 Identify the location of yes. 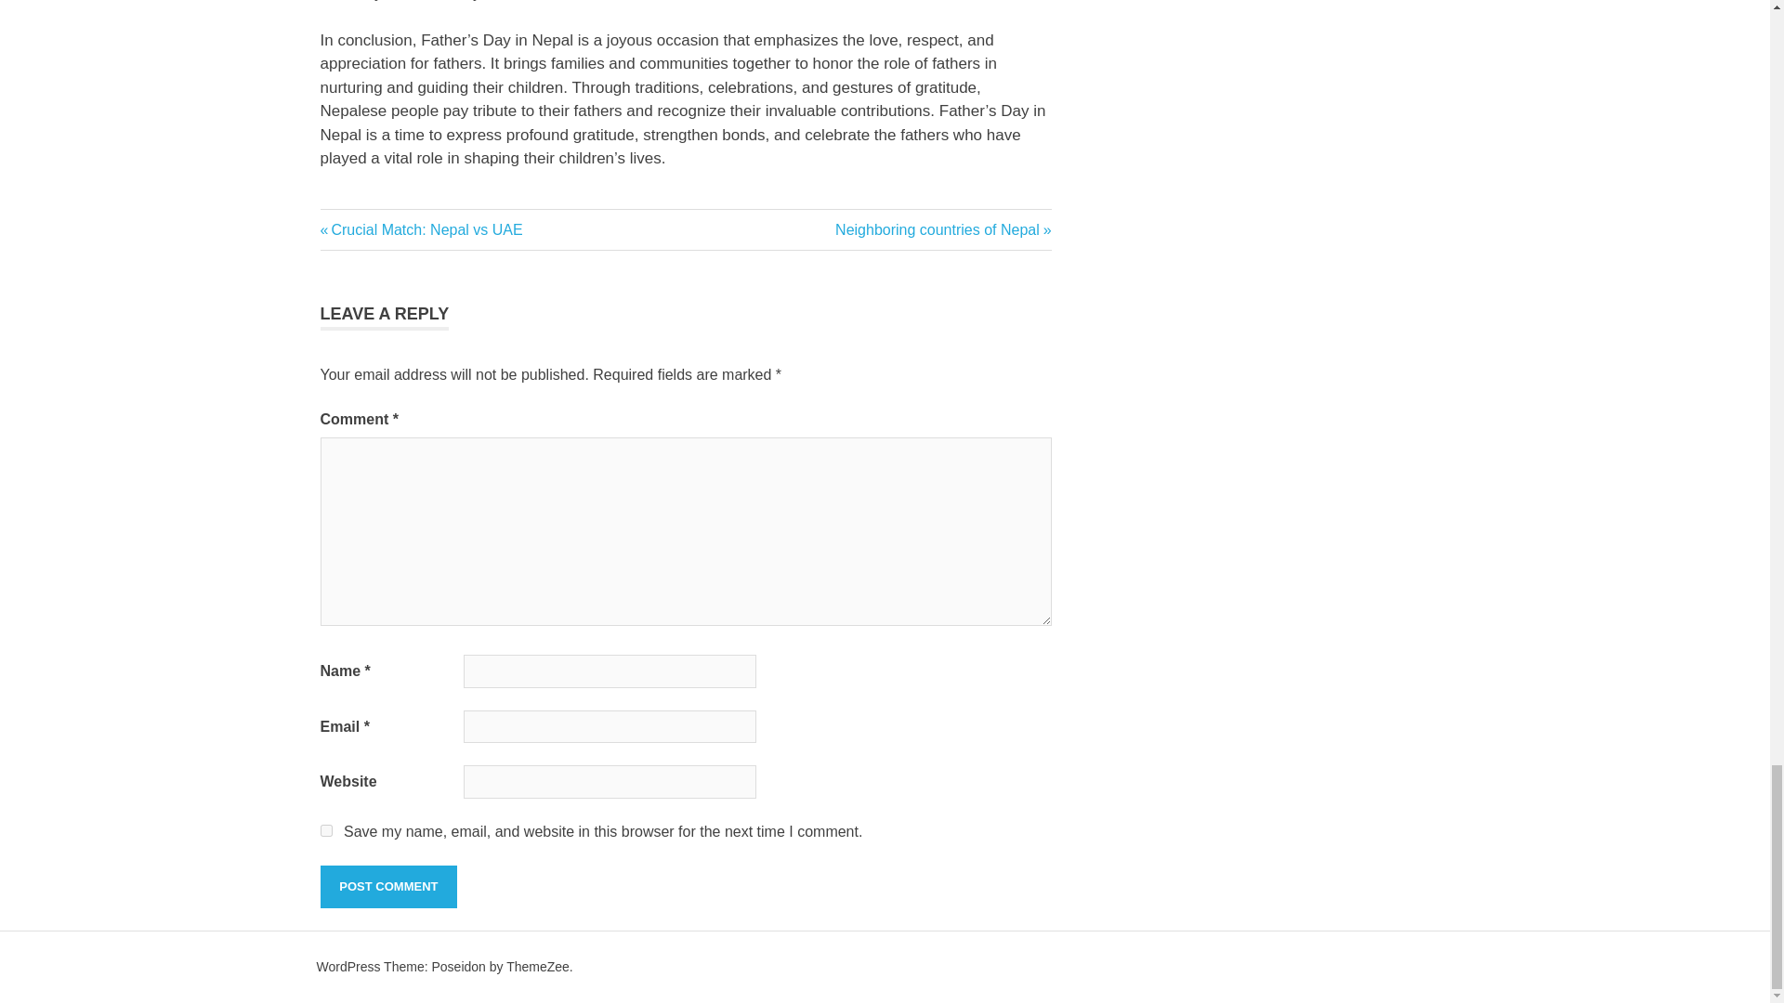
(420, 228).